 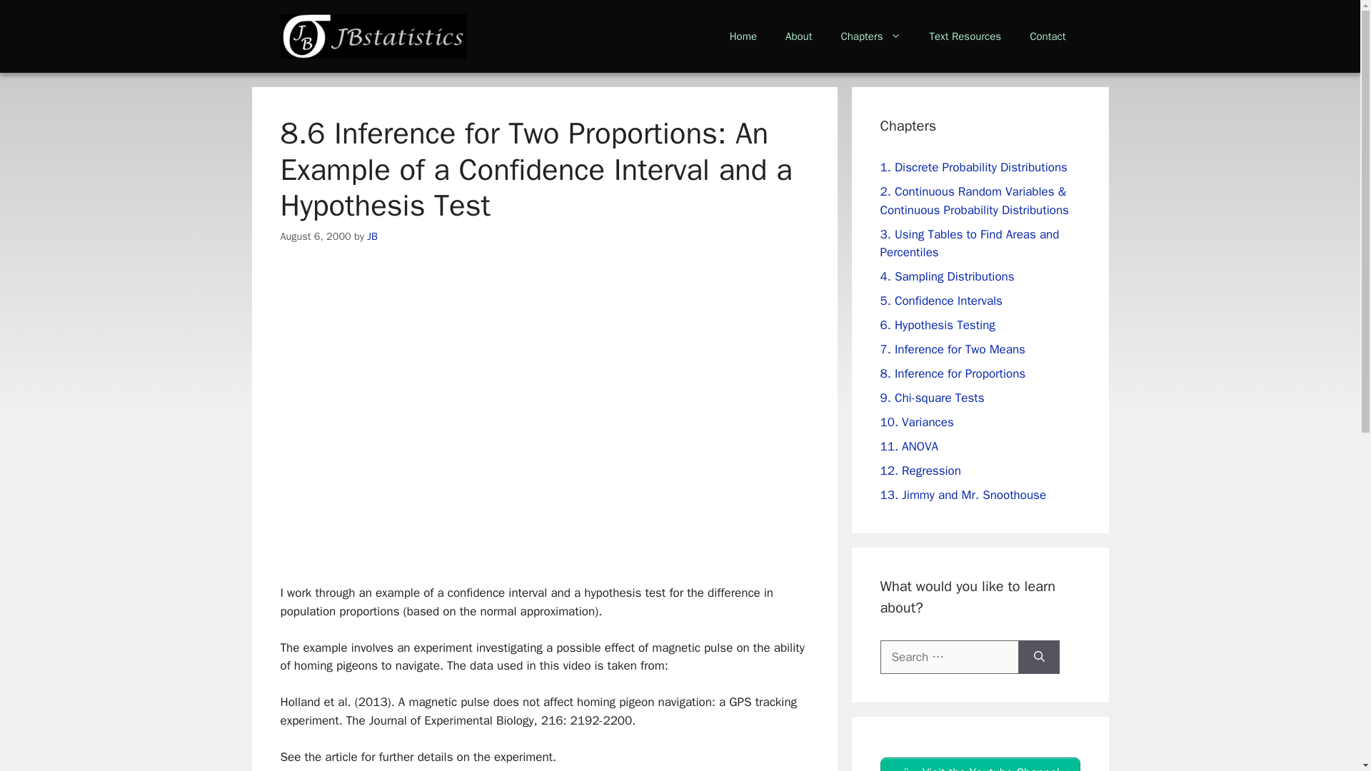 I want to click on View all posts by JB, so click(x=373, y=236).